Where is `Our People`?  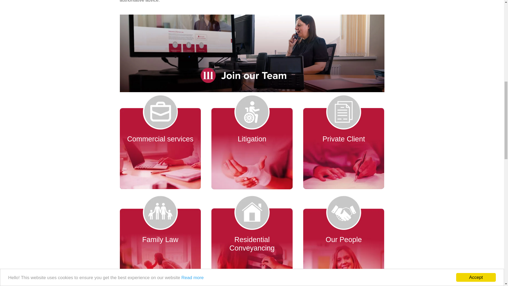
Our People is located at coordinates (344, 244).